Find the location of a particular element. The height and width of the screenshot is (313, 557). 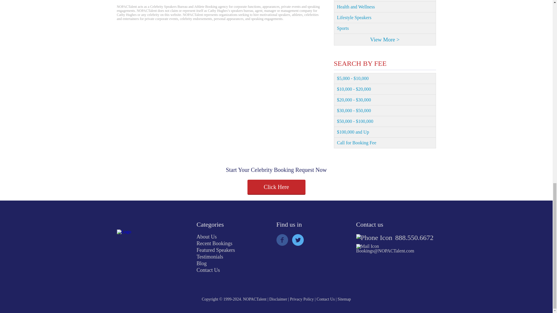

Entertainment is located at coordinates (385, 1).